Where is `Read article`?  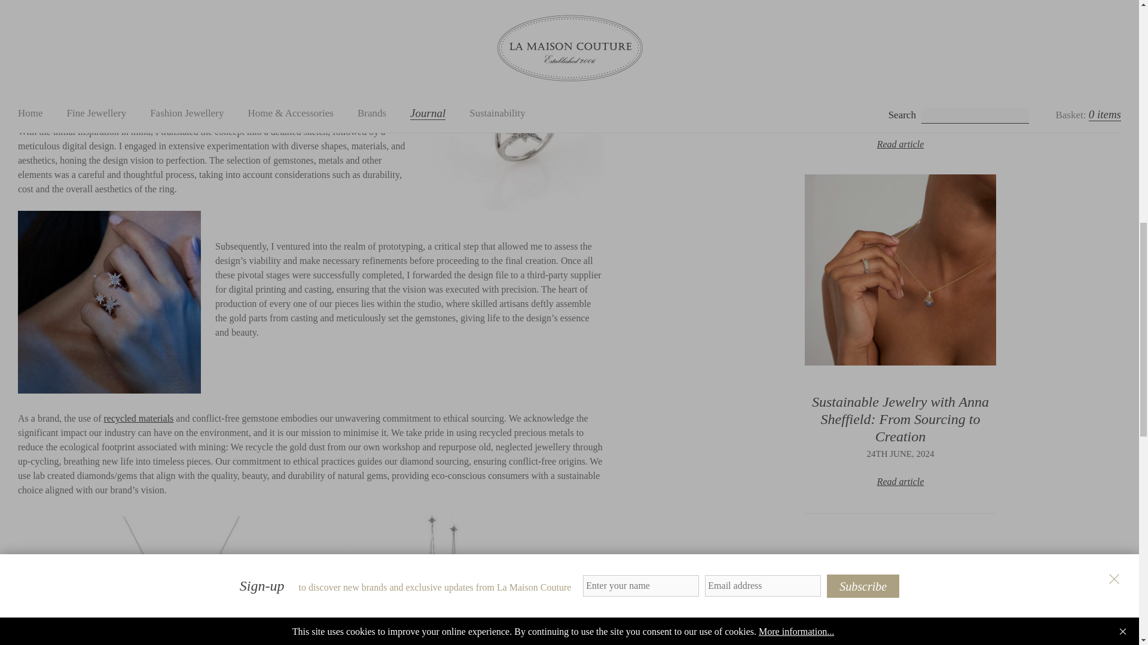
Read article is located at coordinates (900, 144).